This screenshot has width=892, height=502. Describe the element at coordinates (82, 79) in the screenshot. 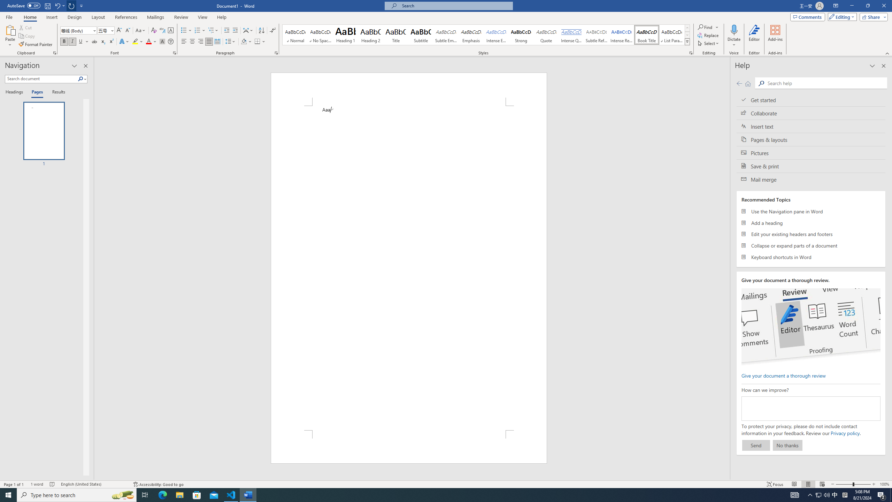

I see `Search` at that location.